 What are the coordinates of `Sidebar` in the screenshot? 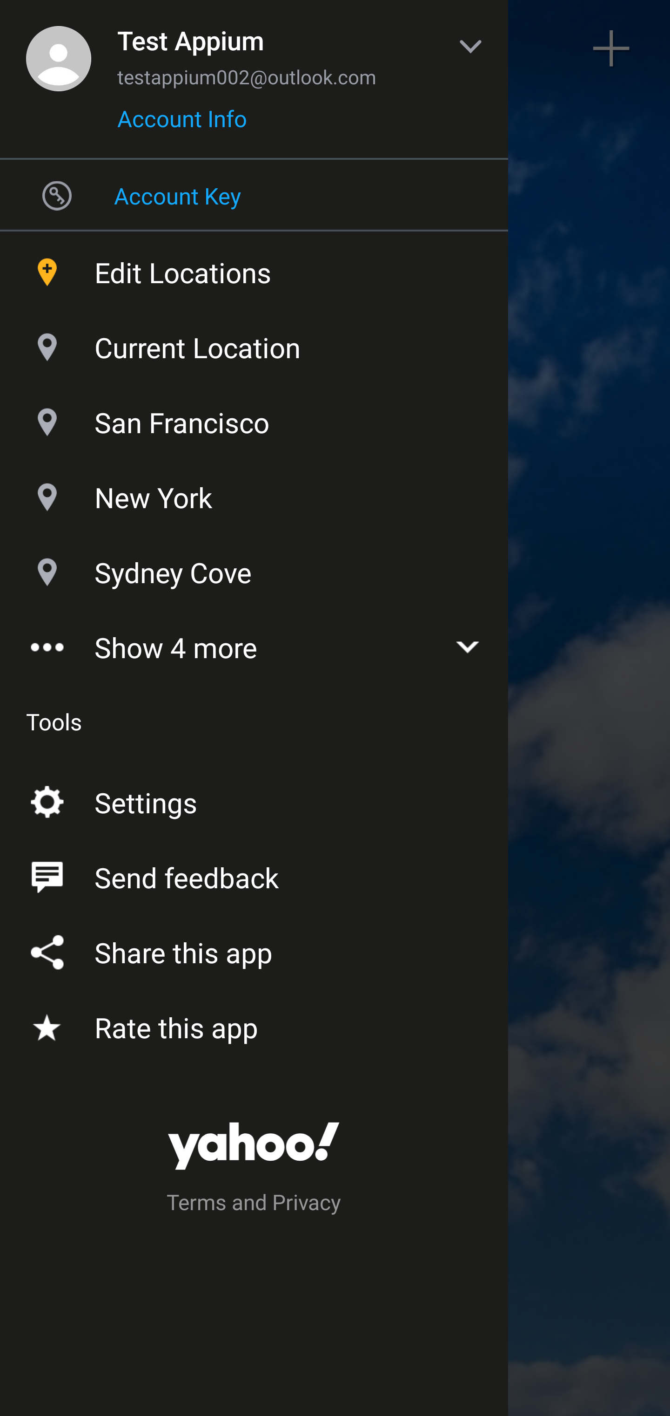 It's located at (58, 48).